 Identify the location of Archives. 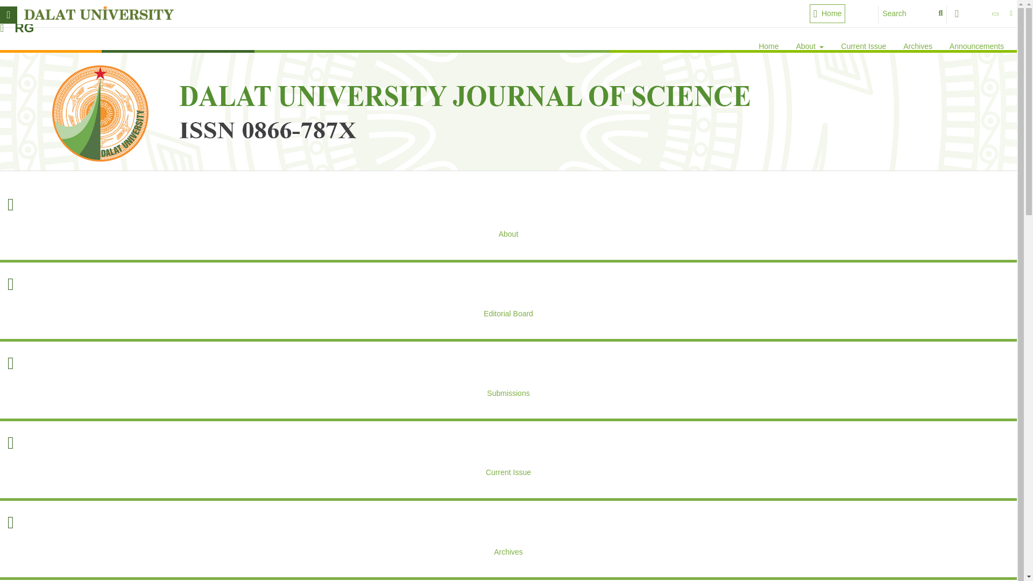
(918, 47).